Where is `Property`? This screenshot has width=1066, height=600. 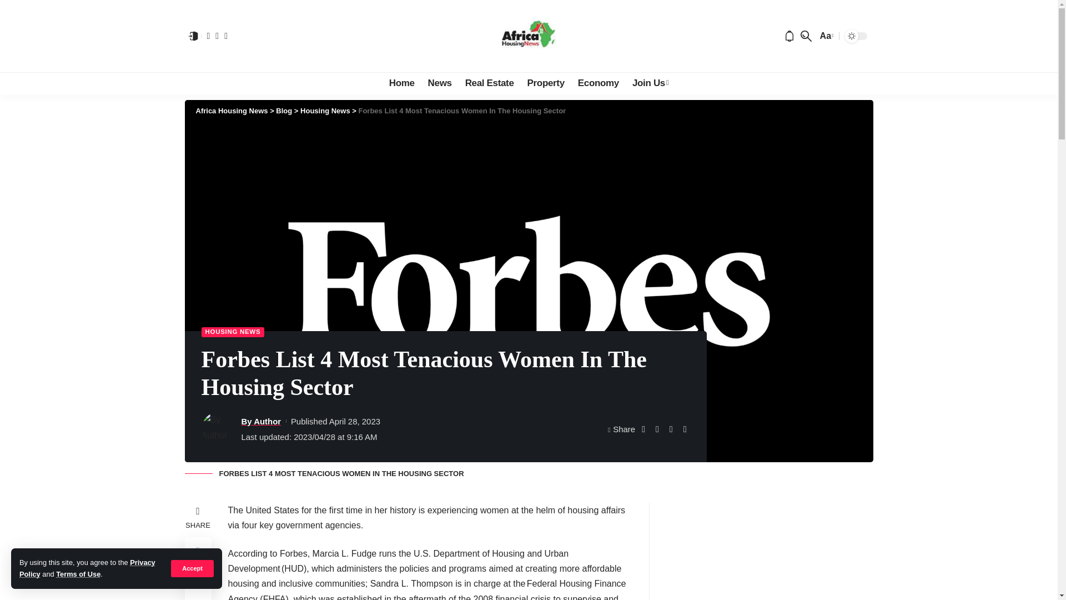
Property is located at coordinates (546, 83).